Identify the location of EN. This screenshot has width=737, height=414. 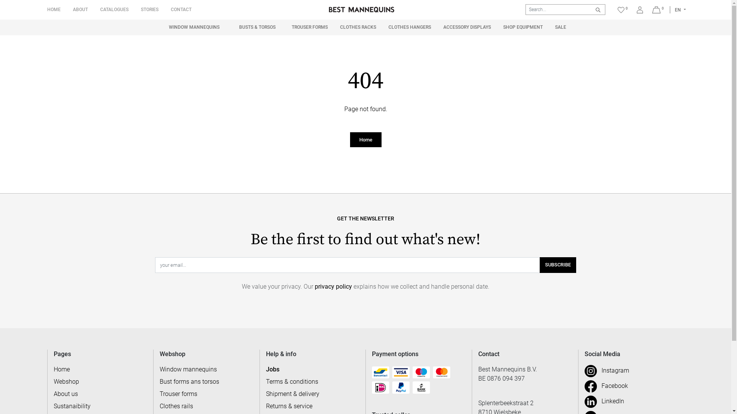
(680, 10).